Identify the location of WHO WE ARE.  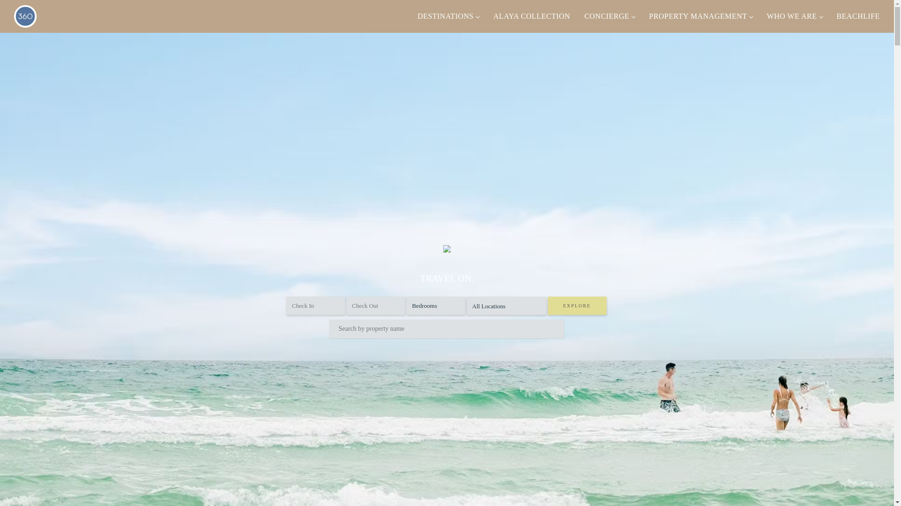
(795, 16).